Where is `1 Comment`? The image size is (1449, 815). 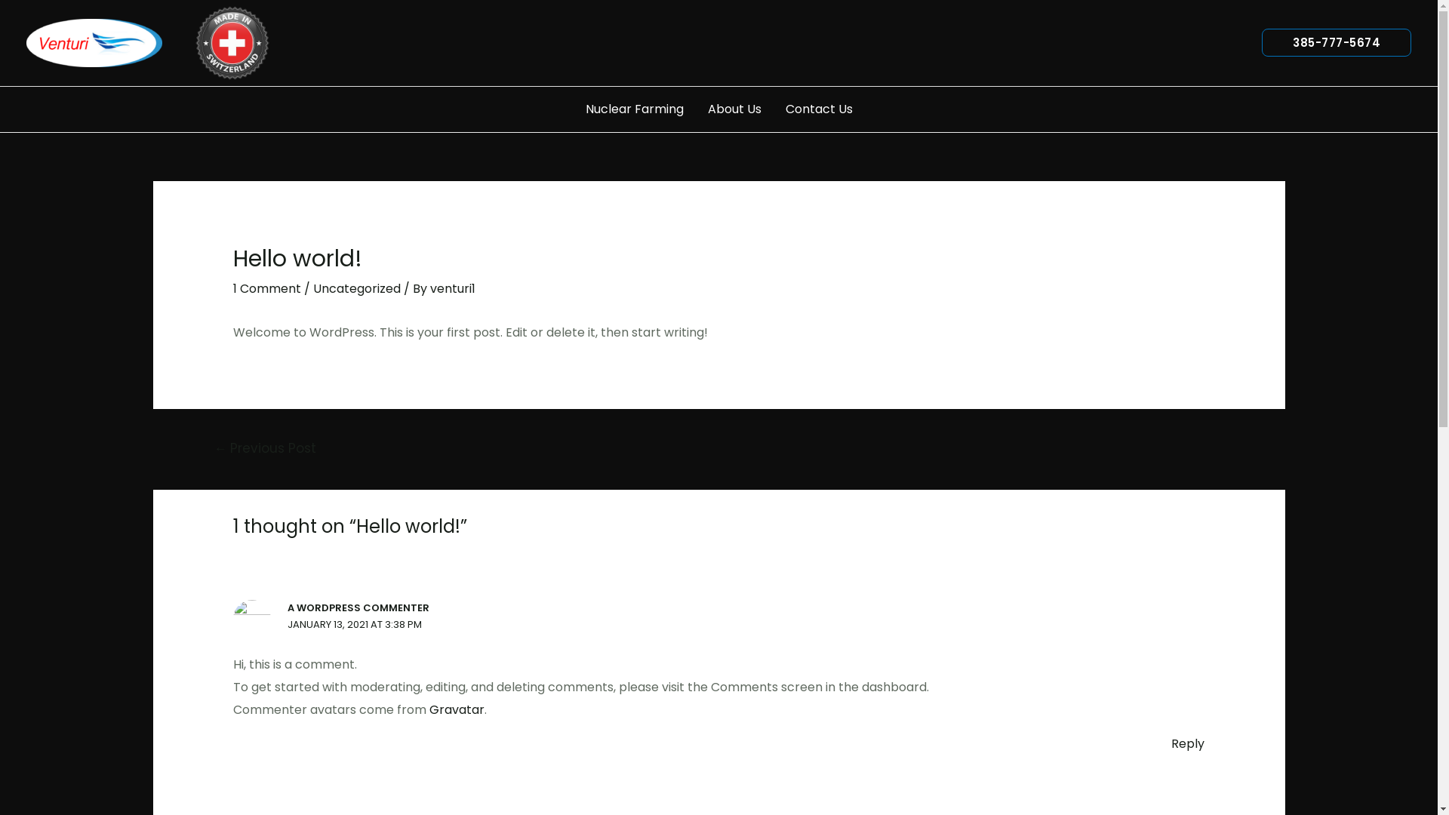
1 Comment is located at coordinates (267, 288).